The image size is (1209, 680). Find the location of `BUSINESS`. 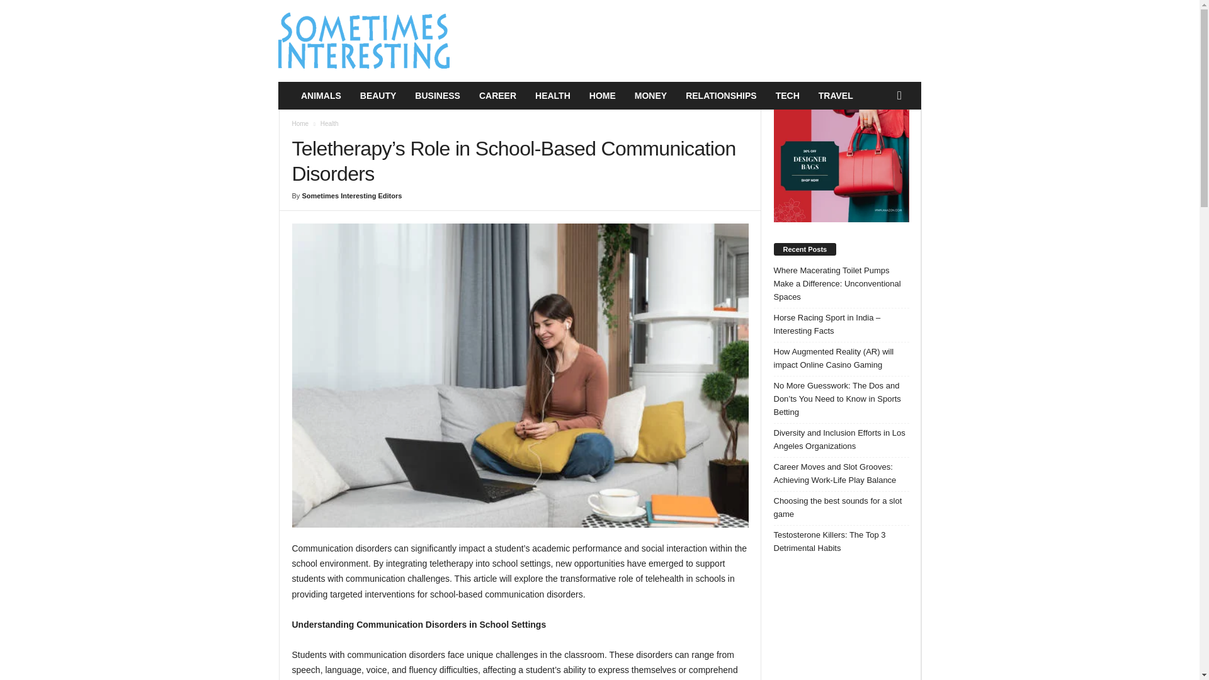

BUSINESS is located at coordinates (437, 95).